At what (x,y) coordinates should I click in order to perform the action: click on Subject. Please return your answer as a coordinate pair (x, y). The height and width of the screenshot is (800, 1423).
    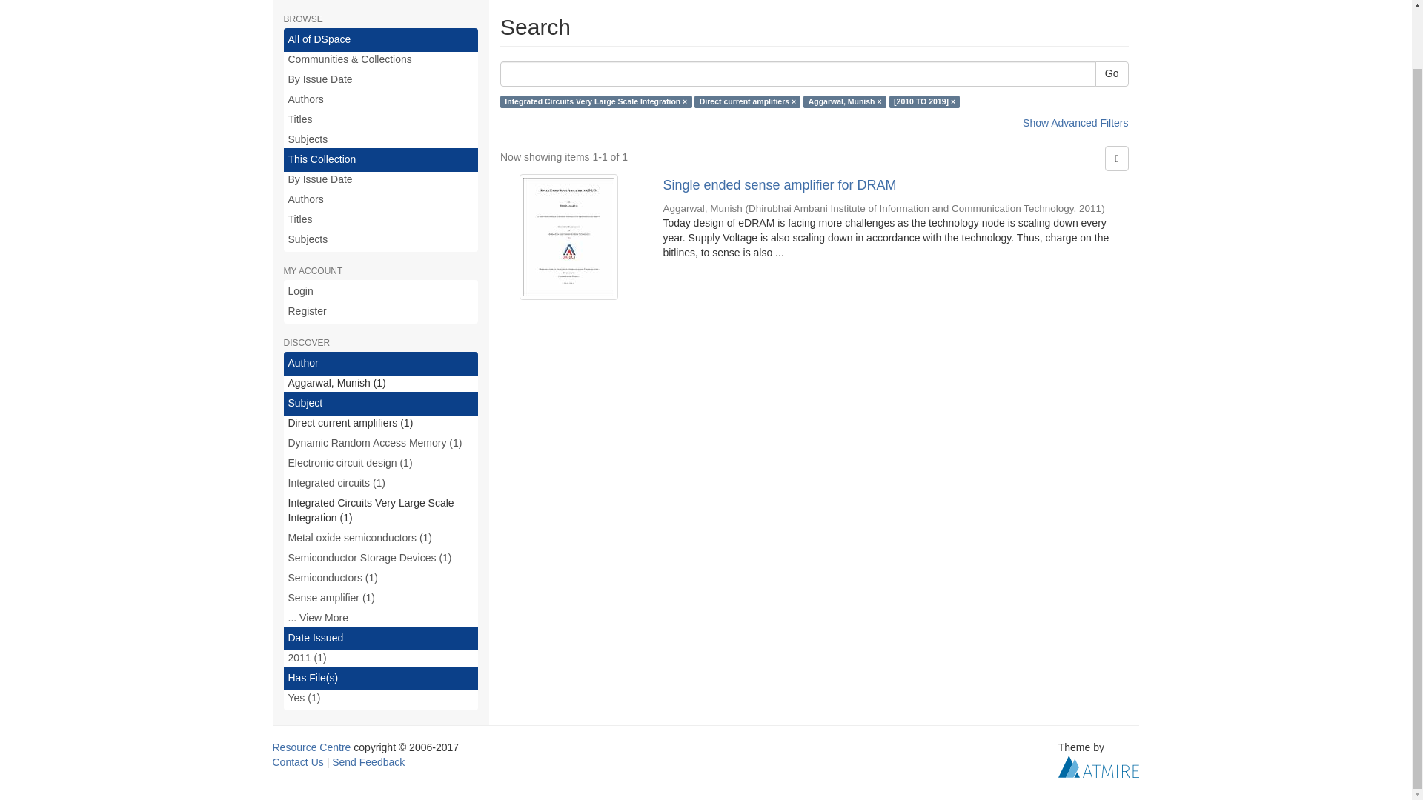
    Looking at the image, I should click on (381, 403).